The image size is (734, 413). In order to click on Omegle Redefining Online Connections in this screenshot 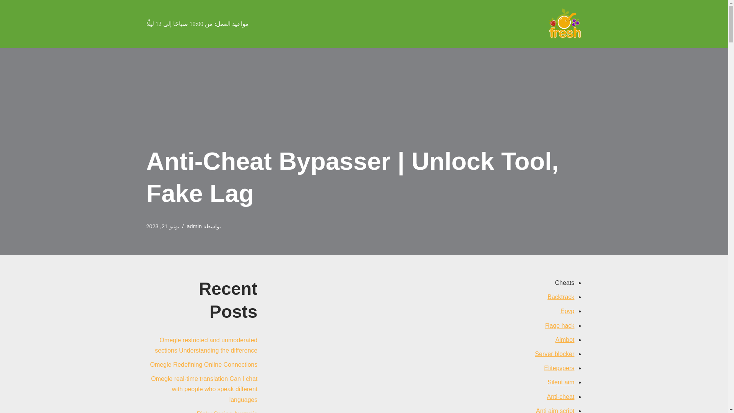, I will do `click(203, 365)`.